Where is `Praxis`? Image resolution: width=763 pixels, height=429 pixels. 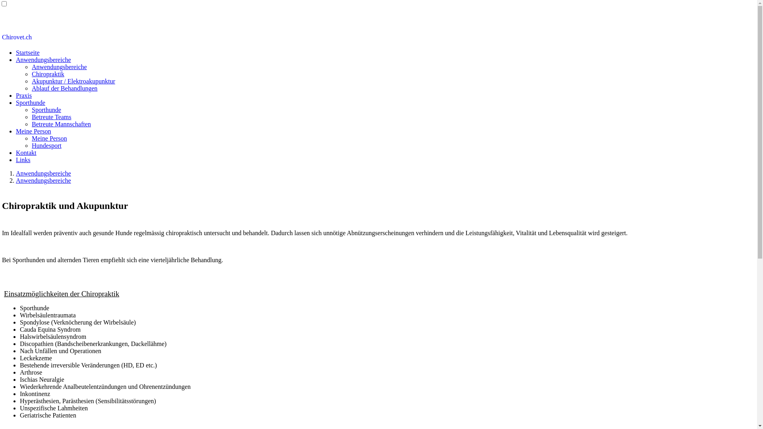 Praxis is located at coordinates (24, 95).